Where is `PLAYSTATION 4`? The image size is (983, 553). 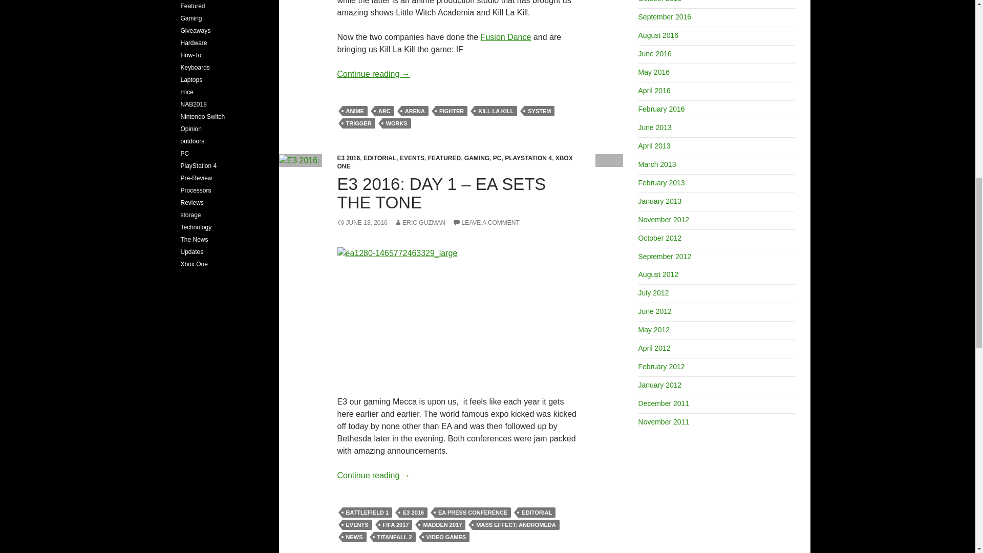
PLAYSTATION 4 is located at coordinates (528, 158).